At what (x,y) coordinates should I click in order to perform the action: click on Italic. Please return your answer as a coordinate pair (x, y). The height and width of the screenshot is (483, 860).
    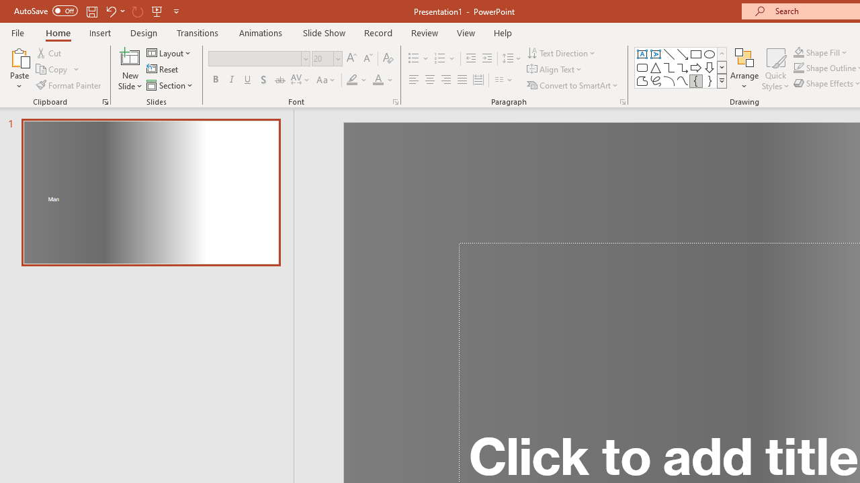
    Looking at the image, I should click on (231, 80).